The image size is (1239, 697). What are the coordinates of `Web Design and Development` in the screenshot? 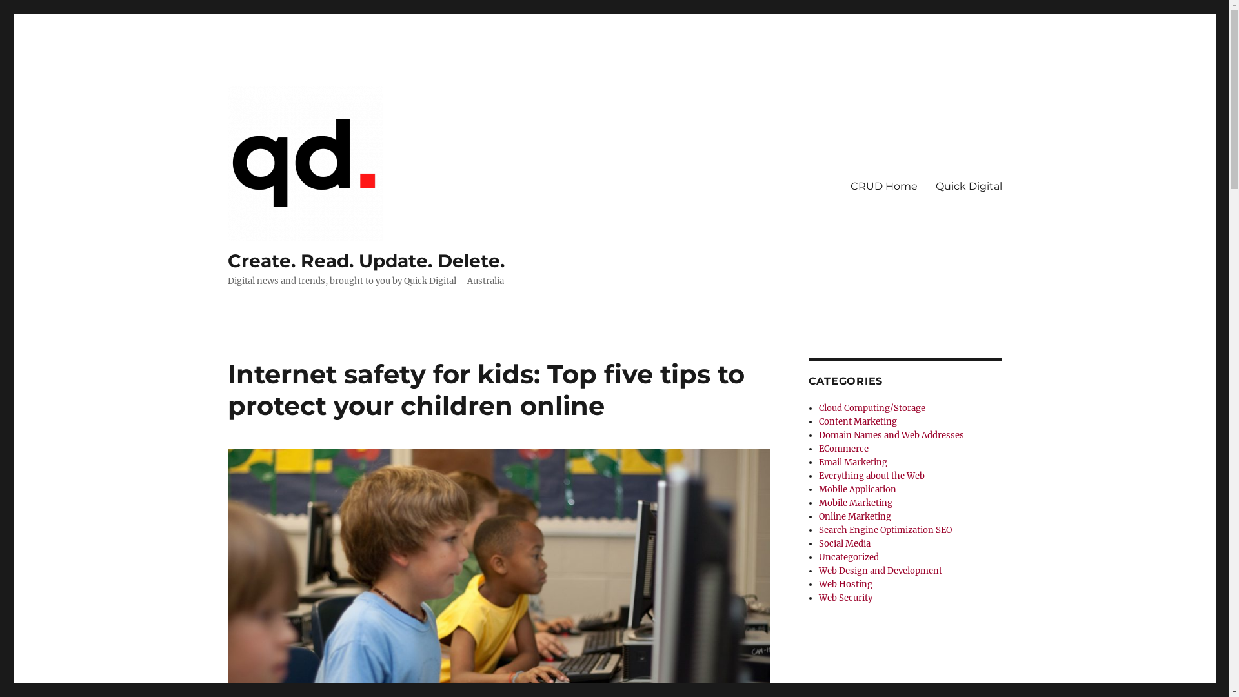 It's located at (880, 571).